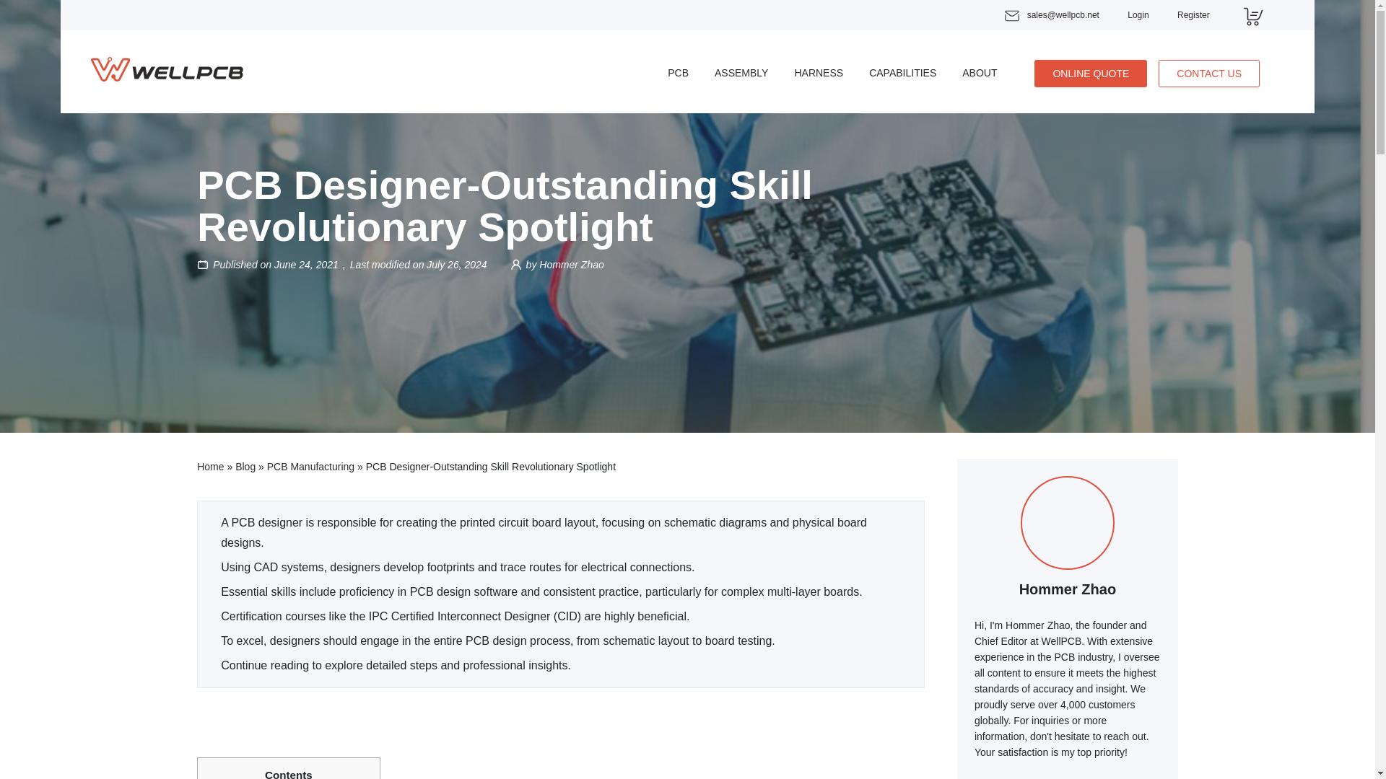 Image resolution: width=1386 pixels, height=779 pixels. What do you see at coordinates (1090, 74) in the screenshot?
I see `ONLINE QUOTE` at bounding box center [1090, 74].